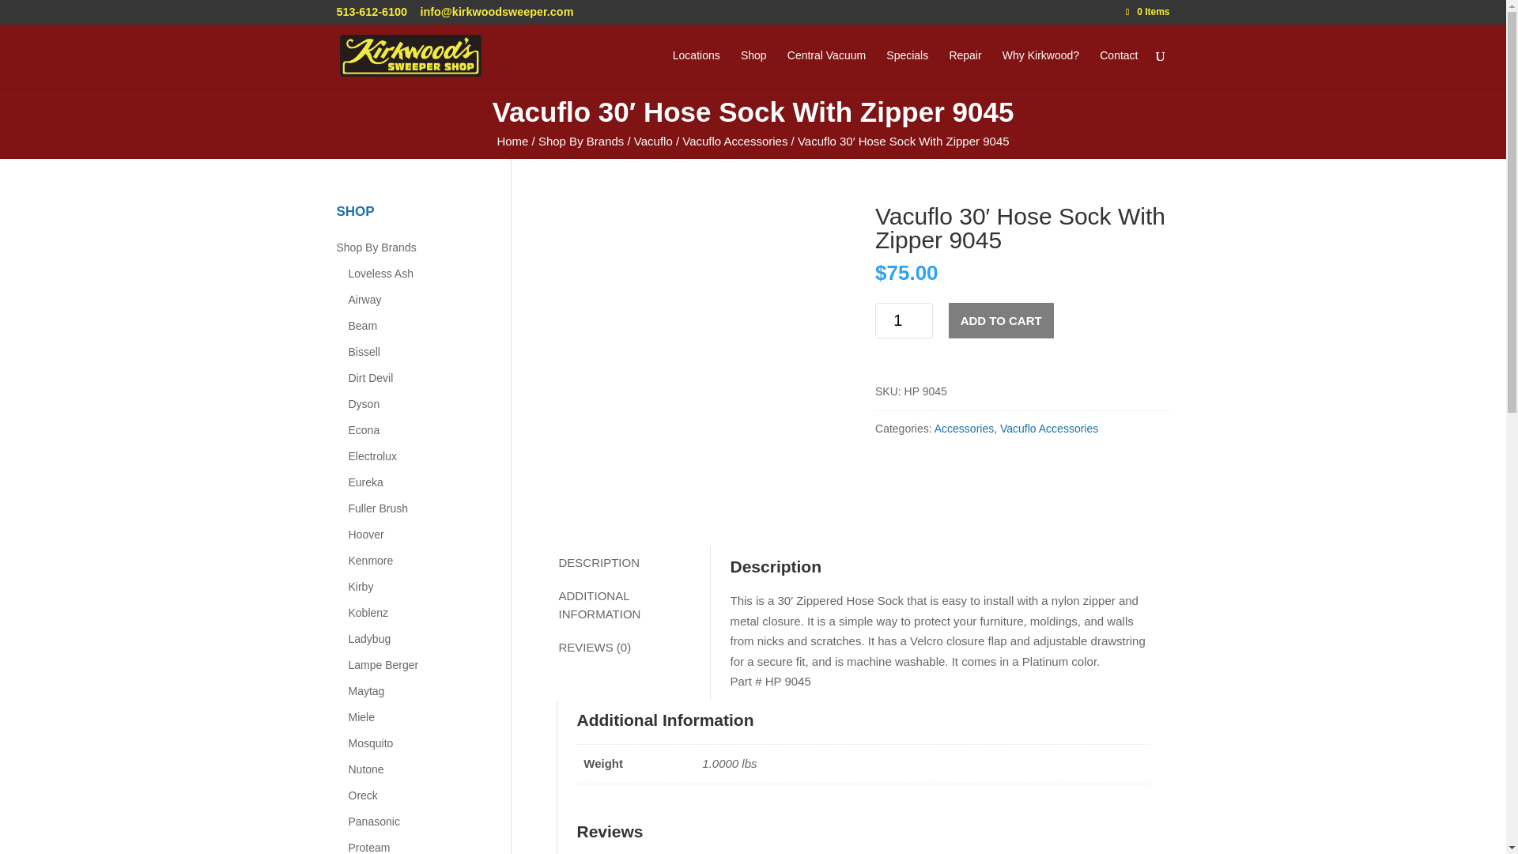 Image resolution: width=1518 pixels, height=854 pixels. What do you see at coordinates (653, 141) in the screenshot?
I see `Vacuflo` at bounding box center [653, 141].